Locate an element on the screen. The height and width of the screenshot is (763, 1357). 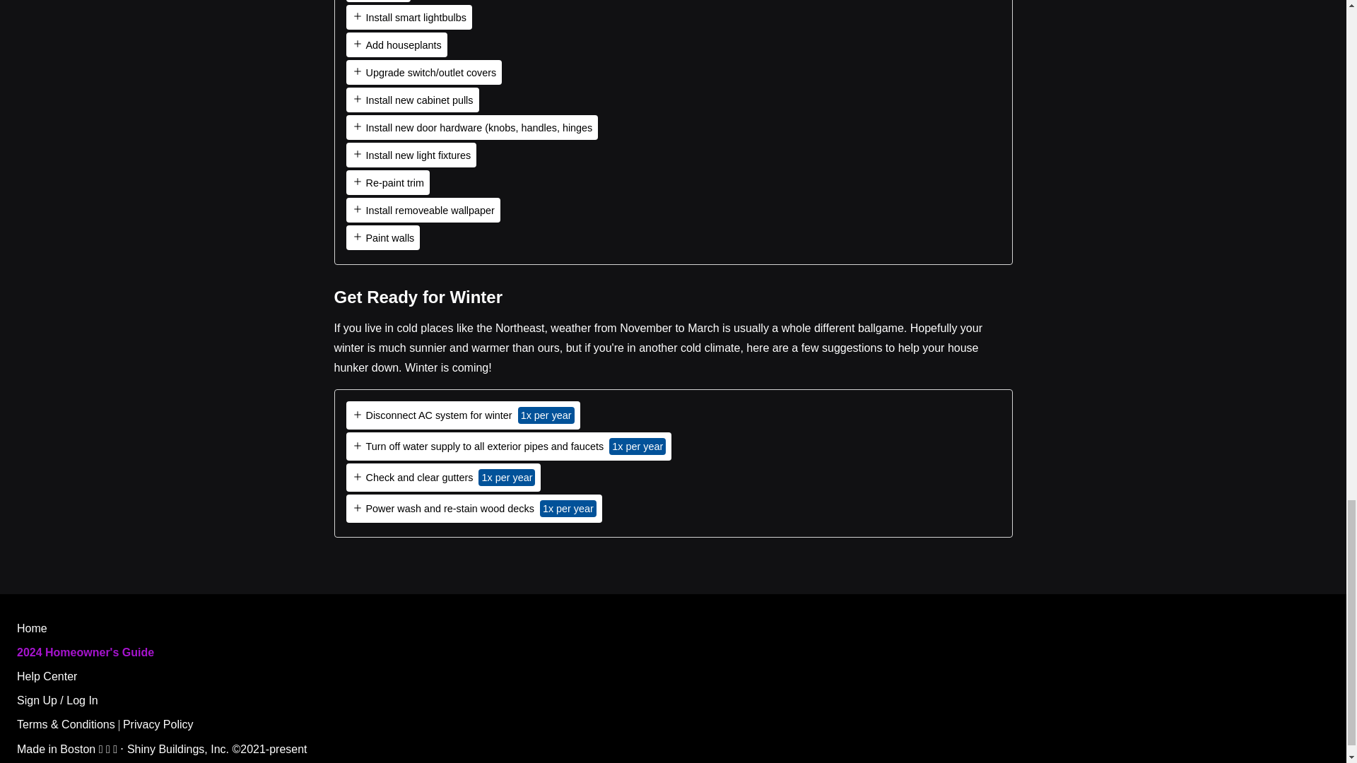
Home is located at coordinates (32, 628).